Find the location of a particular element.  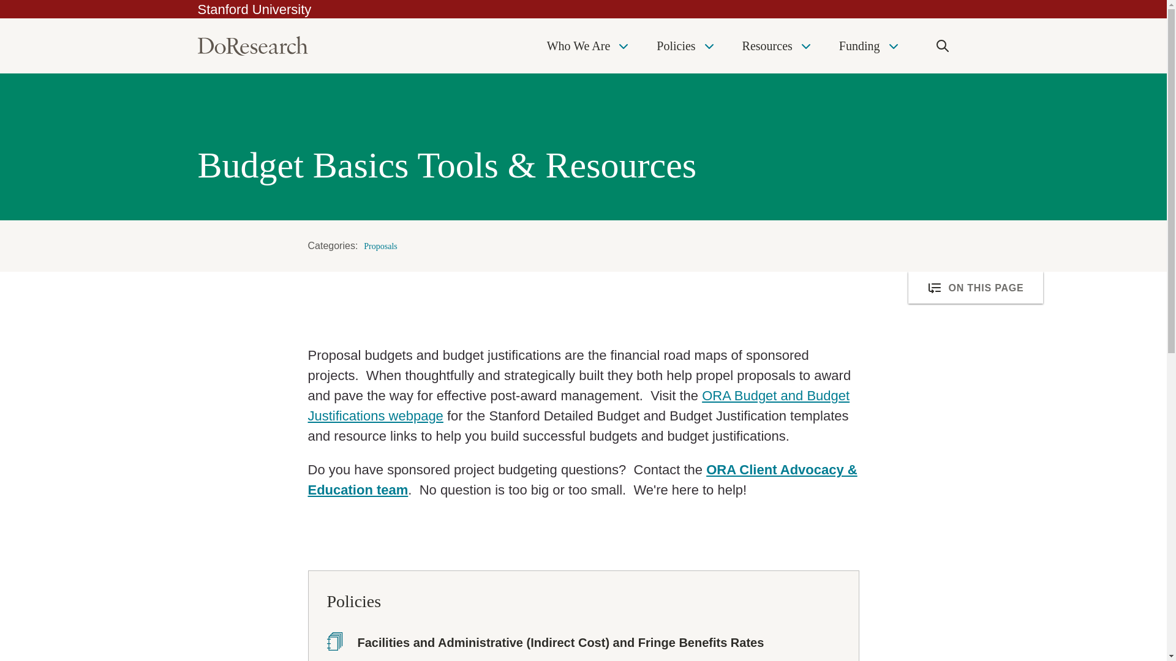

Policies is located at coordinates (686, 45).